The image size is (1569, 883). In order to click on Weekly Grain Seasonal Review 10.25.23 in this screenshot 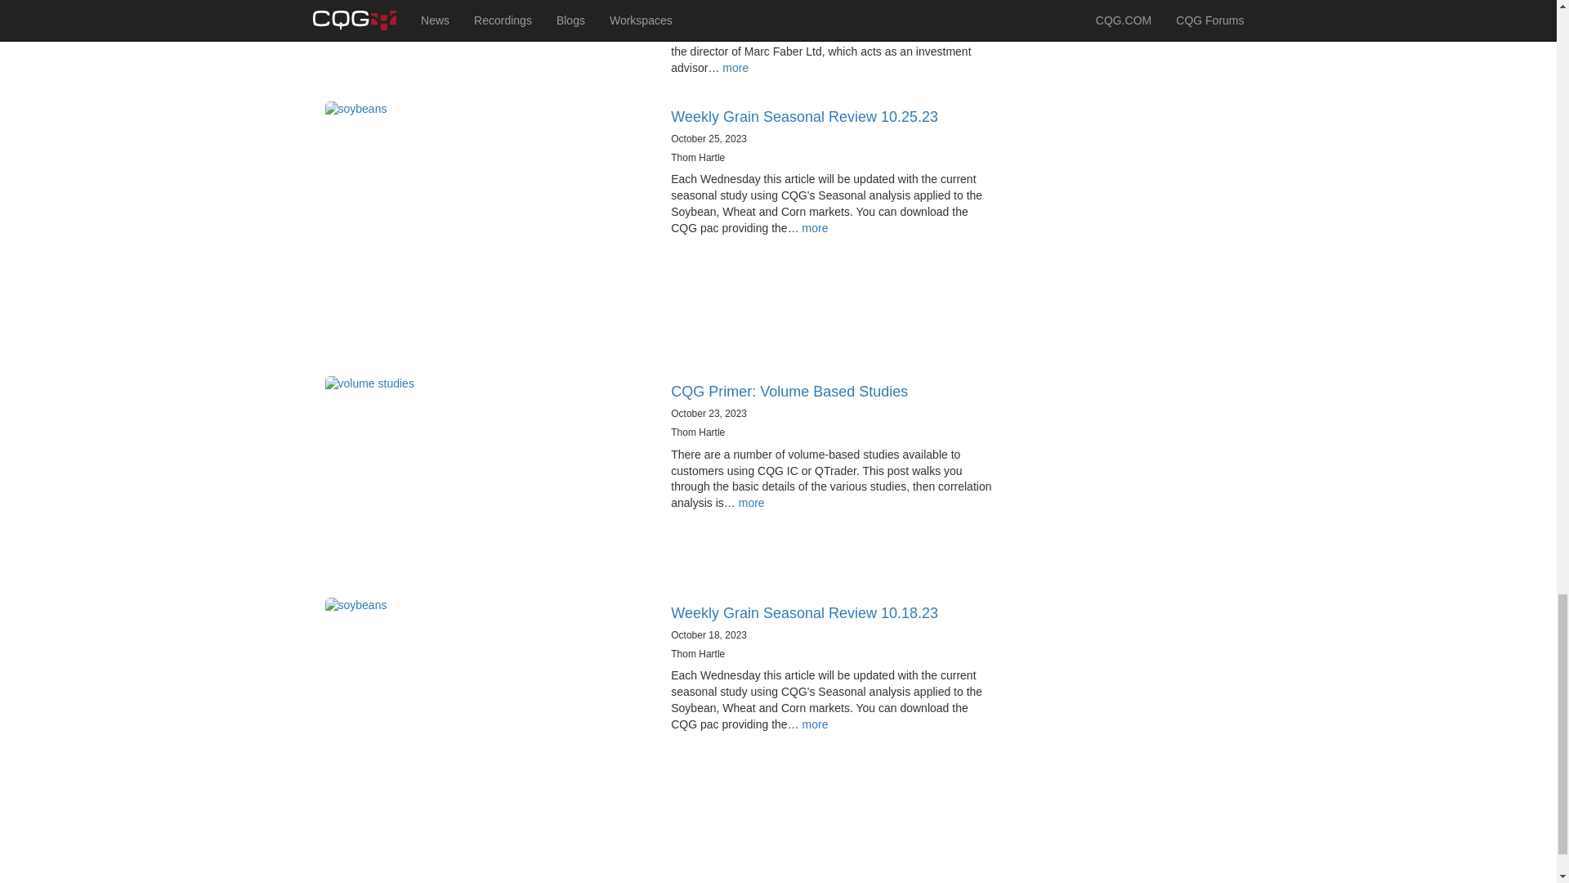, I will do `click(804, 116)`.